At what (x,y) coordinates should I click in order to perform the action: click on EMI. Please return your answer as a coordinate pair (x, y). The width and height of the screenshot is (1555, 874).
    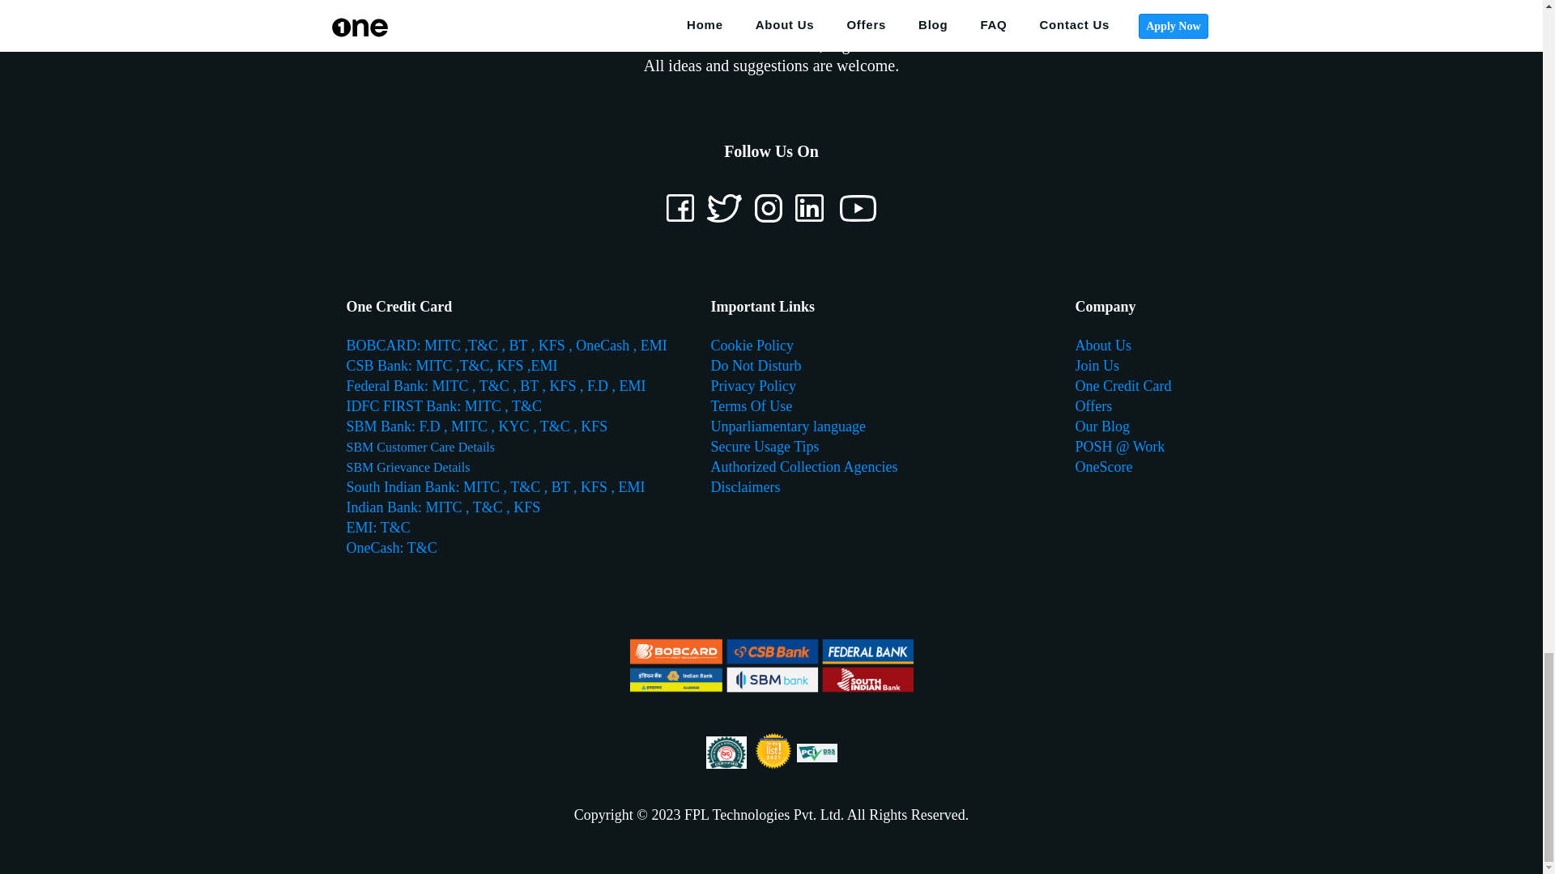
    Looking at the image, I should click on (544, 366).